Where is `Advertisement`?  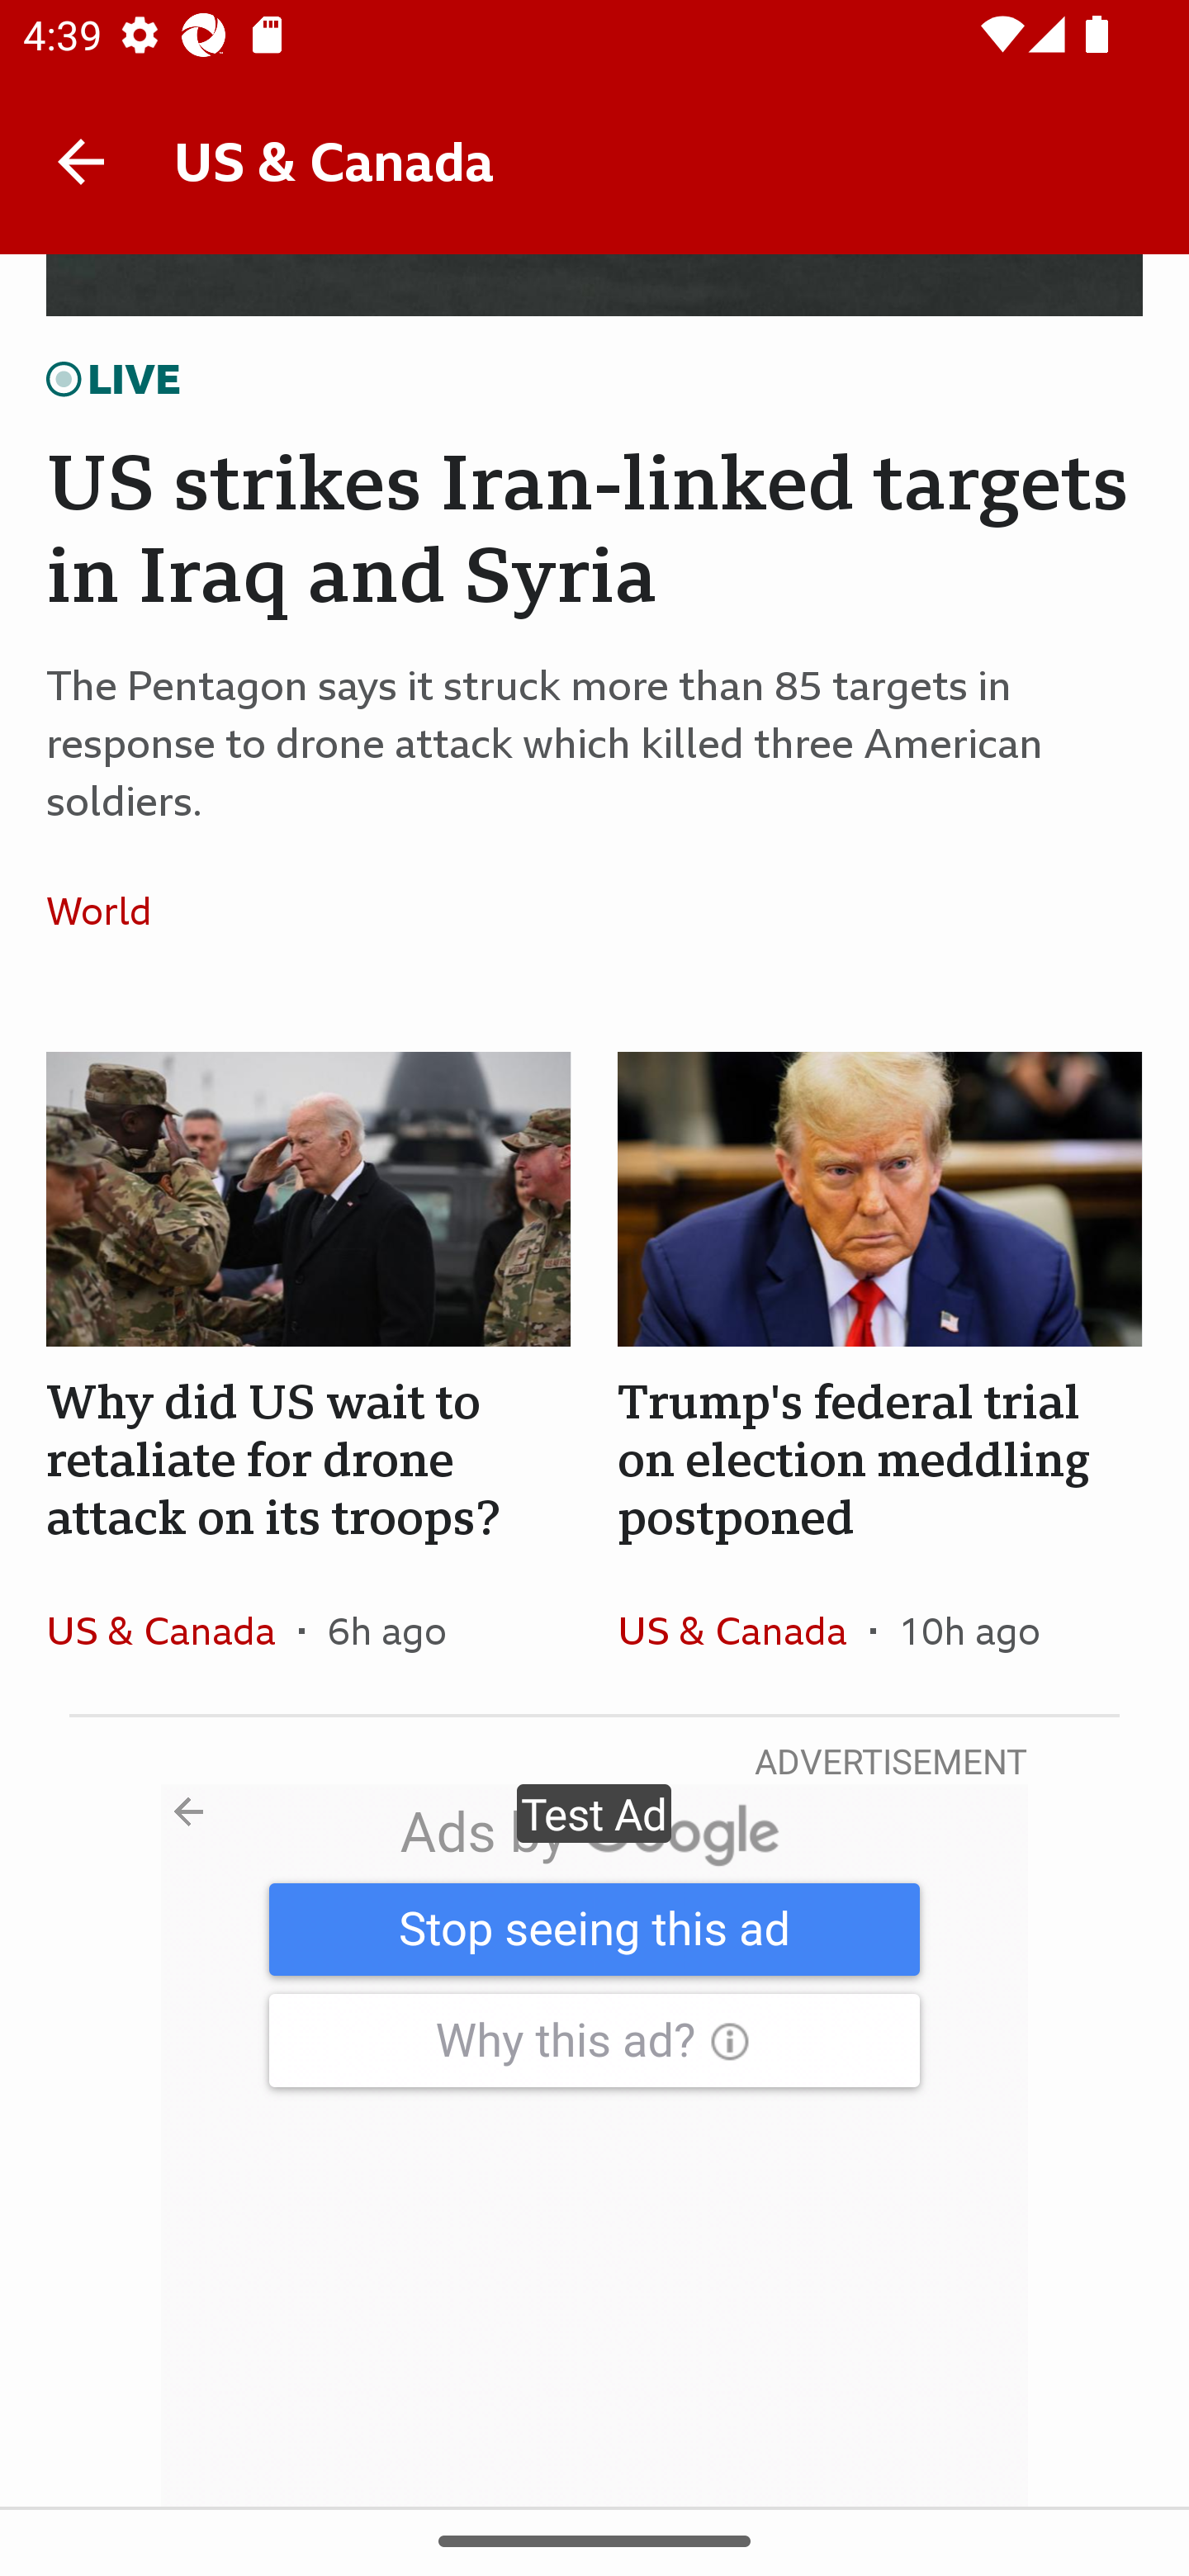 Advertisement is located at coordinates (594, 2145).